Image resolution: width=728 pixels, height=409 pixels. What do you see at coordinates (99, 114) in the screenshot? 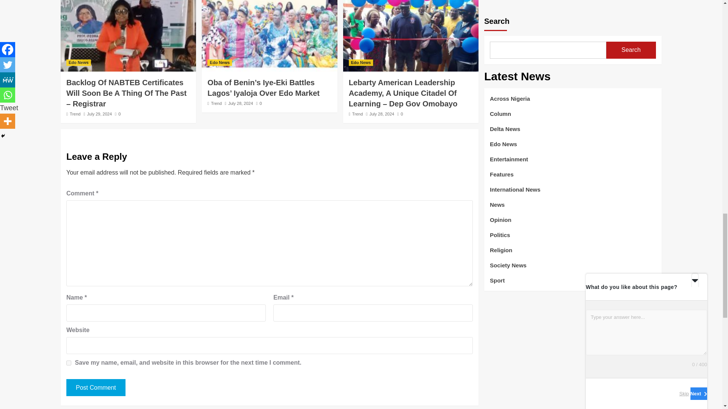
I see `July 29, 2024` at bounding box center [99, 114].